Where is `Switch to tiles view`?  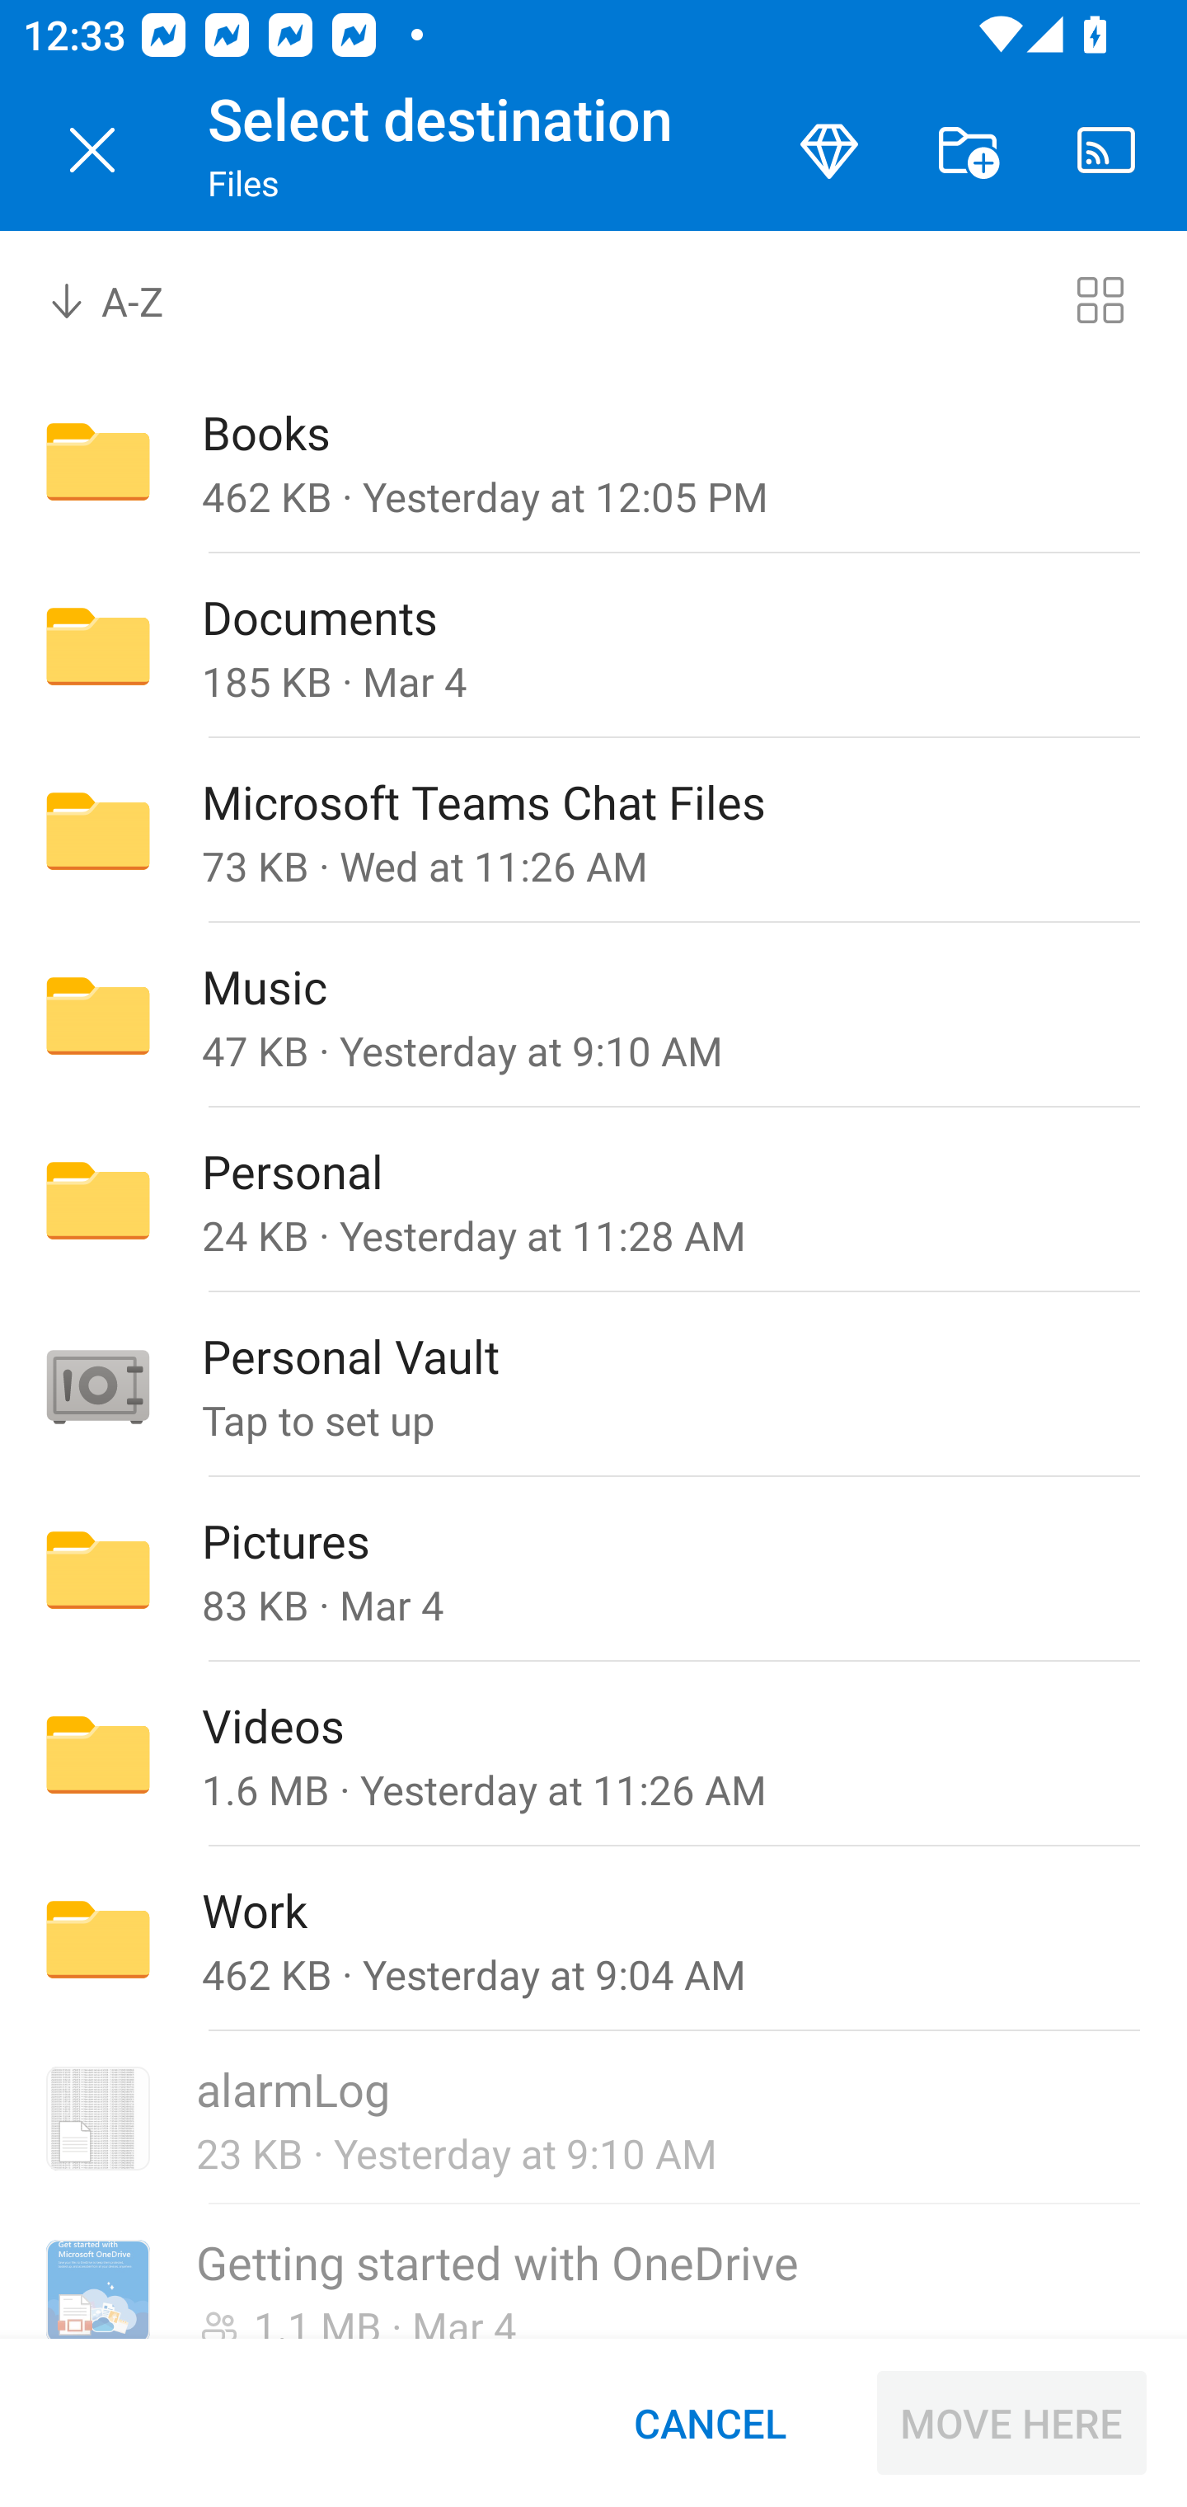
Switch to tiles view is located at coordinates (1100, 299).